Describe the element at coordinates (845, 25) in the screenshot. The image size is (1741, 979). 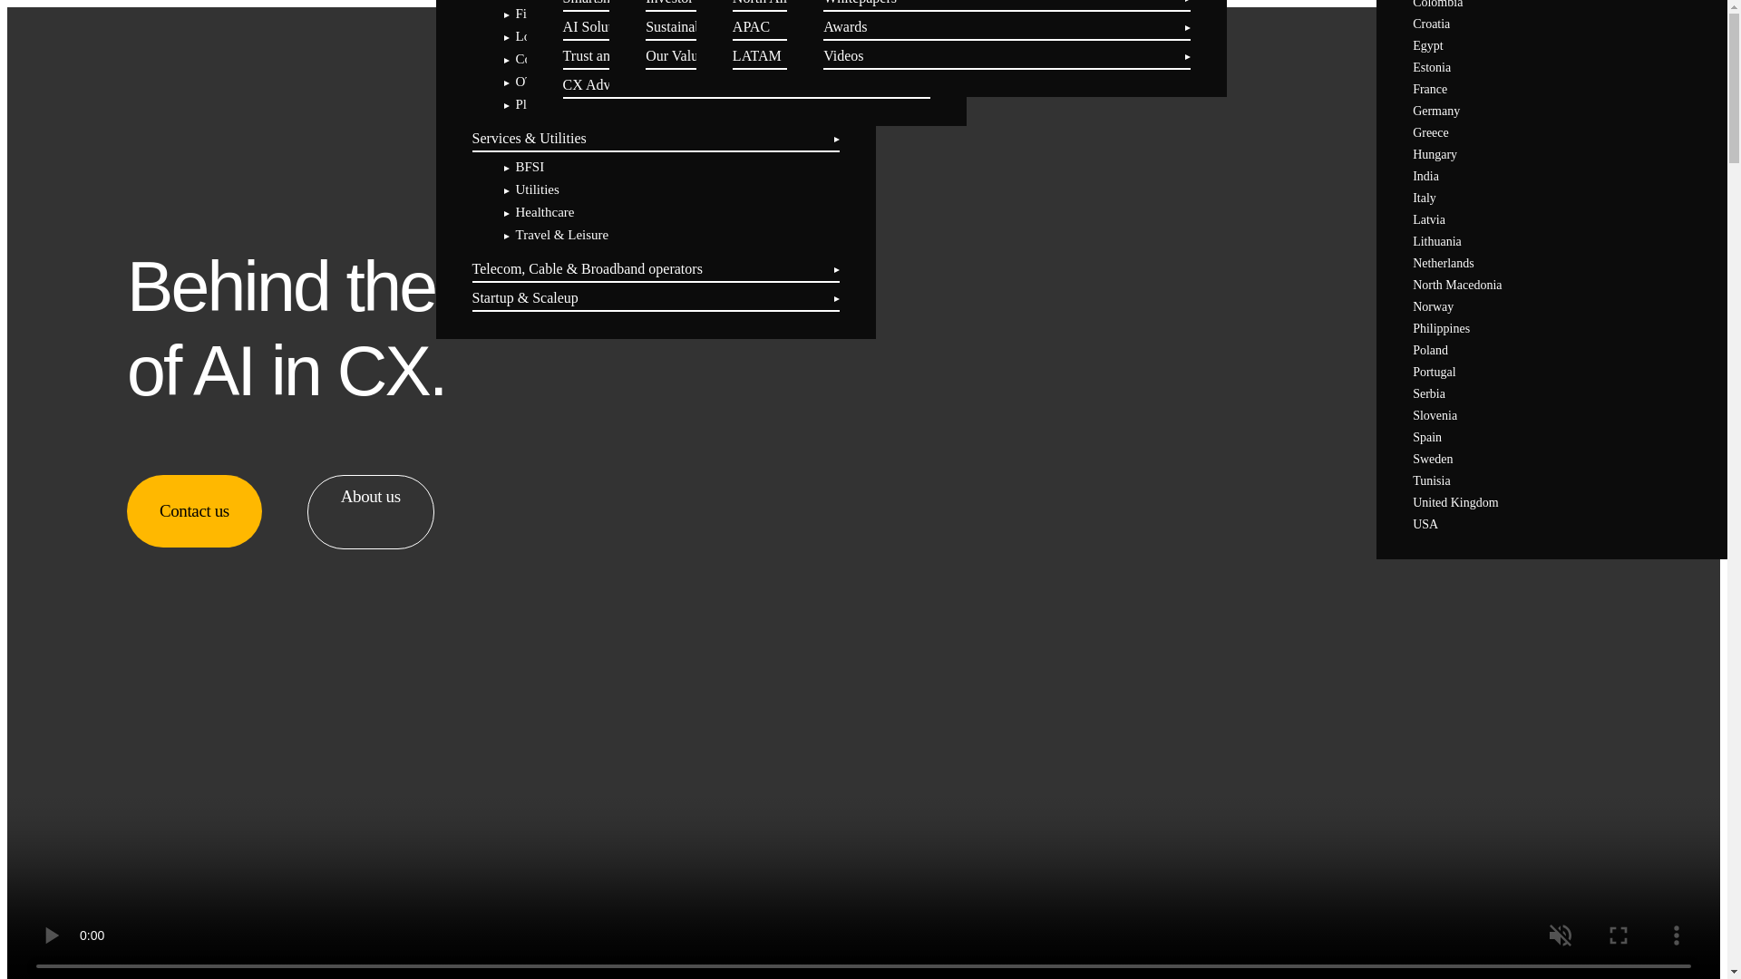
I see `Awards` at that location.